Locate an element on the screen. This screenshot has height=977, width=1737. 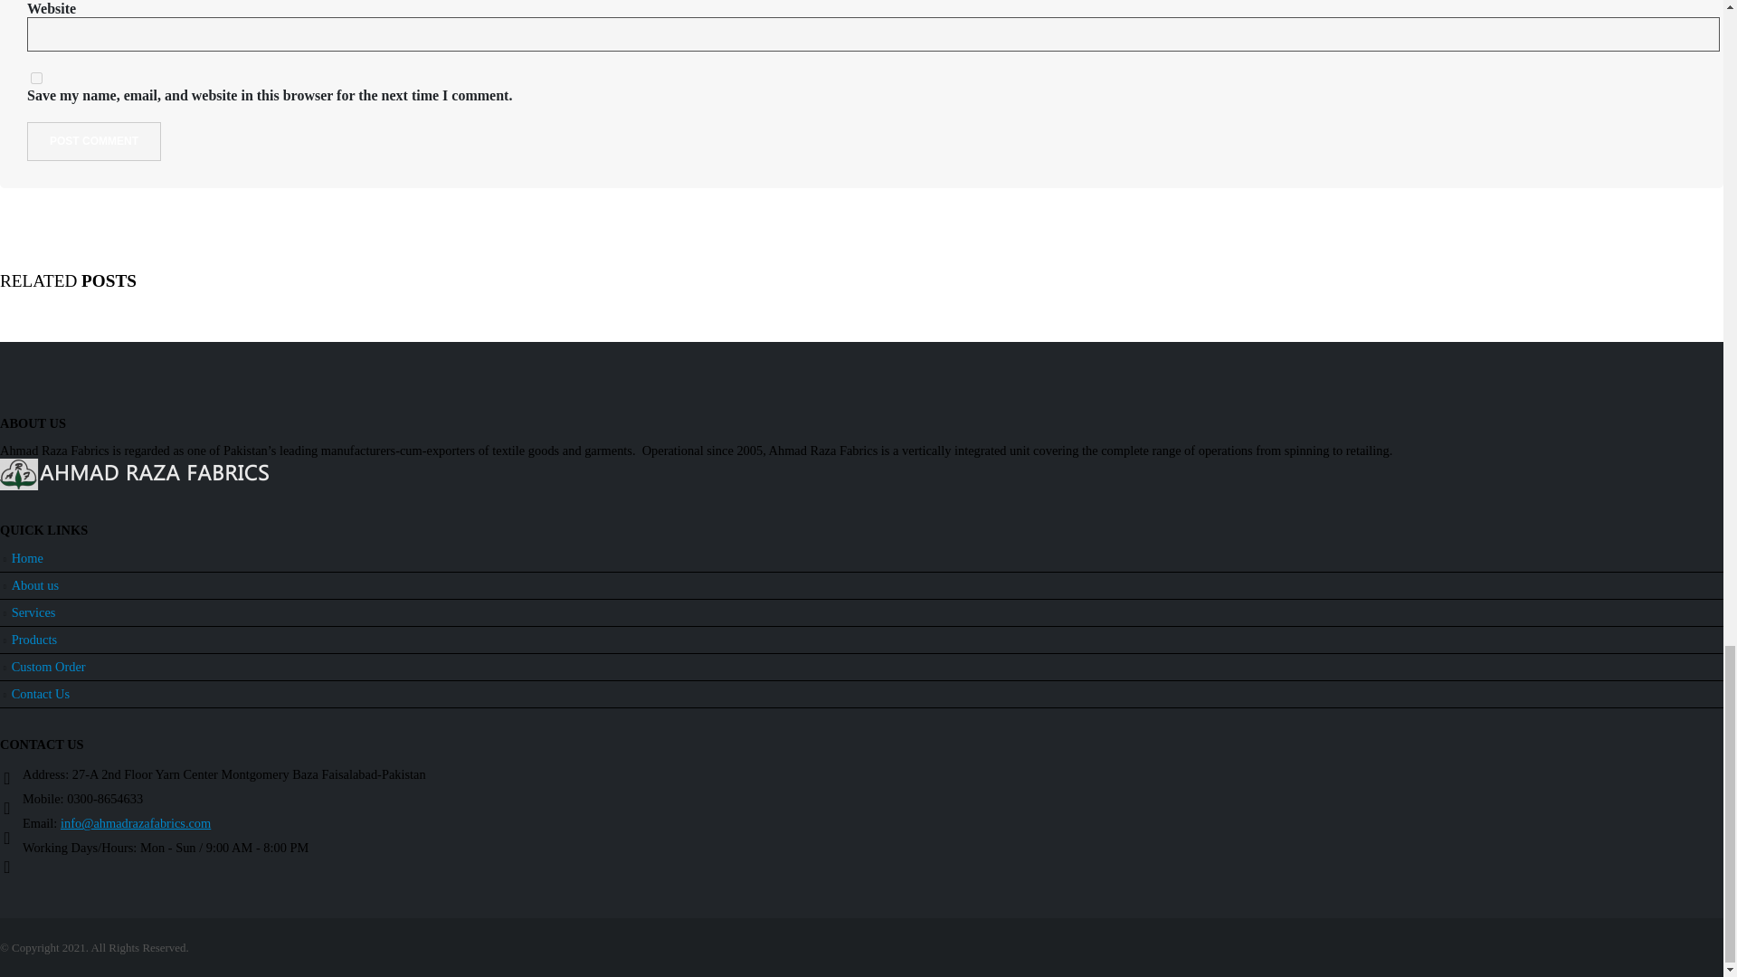
Post Comment is located at coordinates (94, 141).